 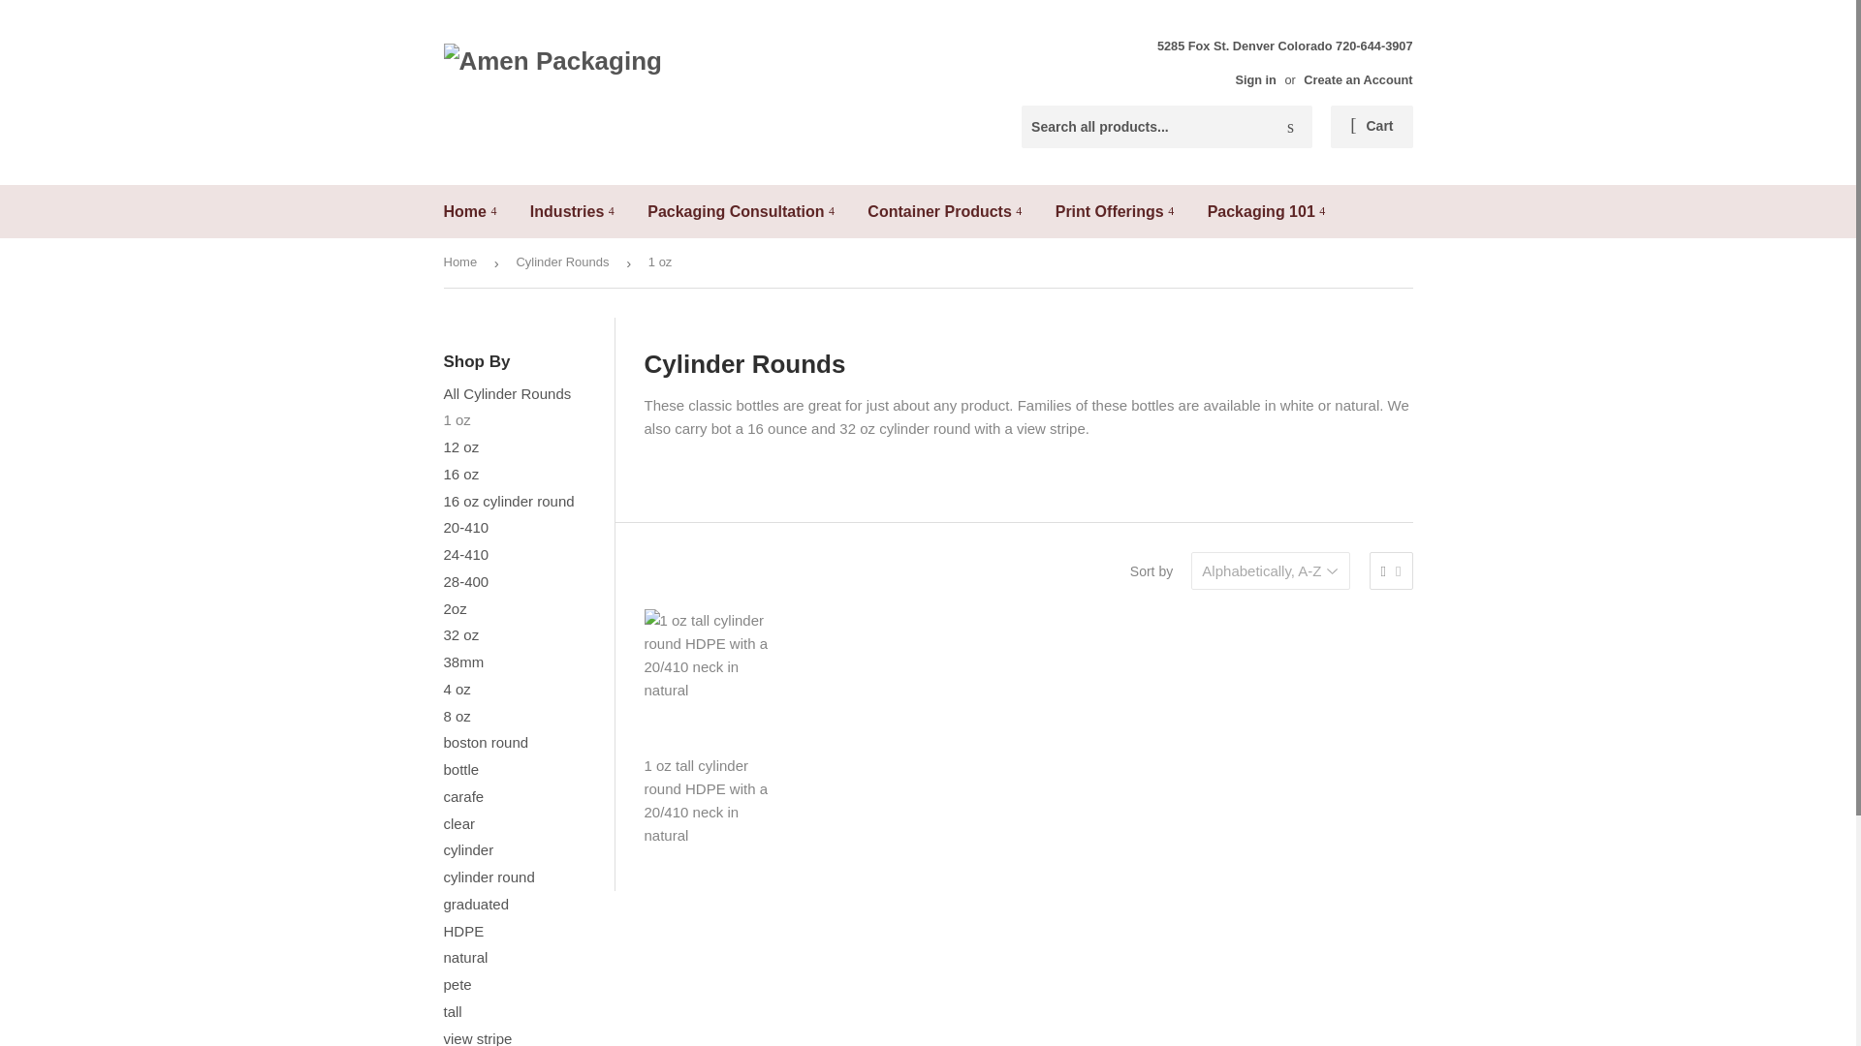 What do you see at coordinates (466, 527) in the screenshot?
I see `Show products matching tag 20-410` at bounding box center [466, 527].